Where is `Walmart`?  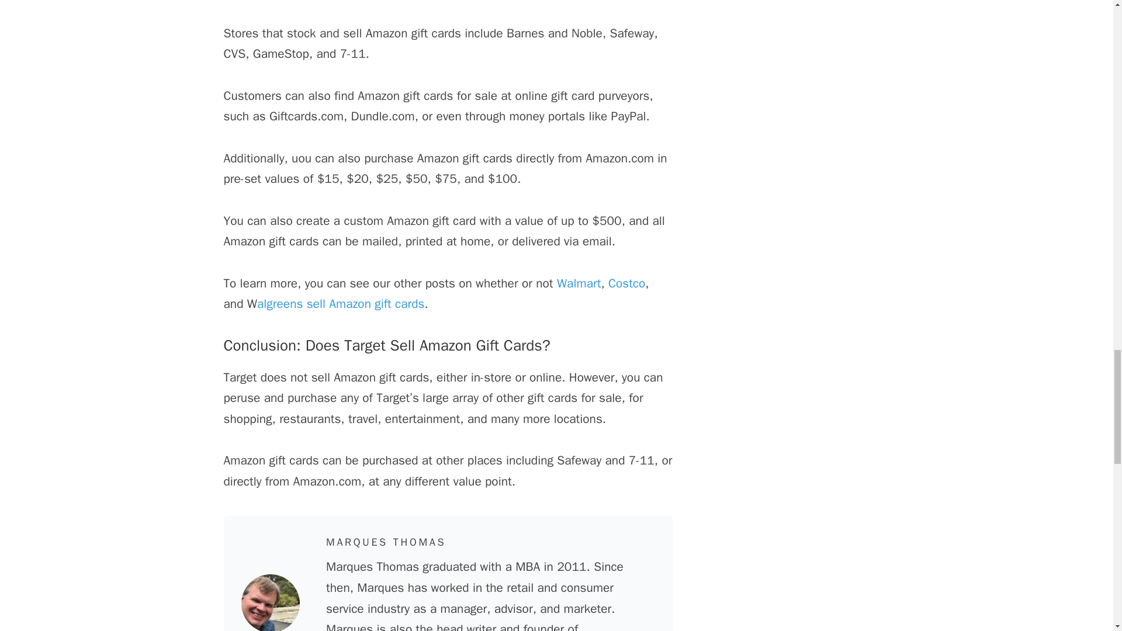
Walmart is located at coordinates (579, 283).